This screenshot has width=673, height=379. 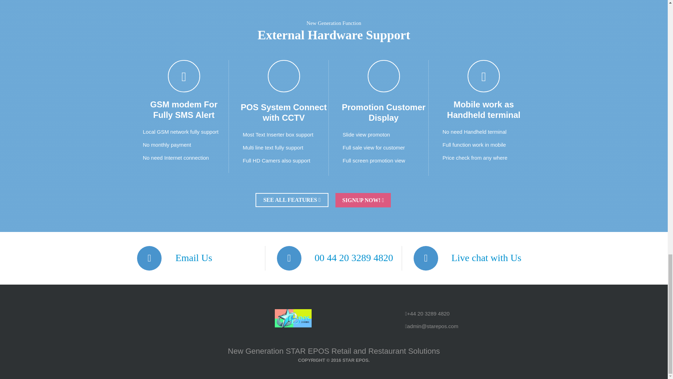 What do you see at coordinates (490, 258) in the screenshot?
I see `Live chat with Us` at bounding box center [490, 258].